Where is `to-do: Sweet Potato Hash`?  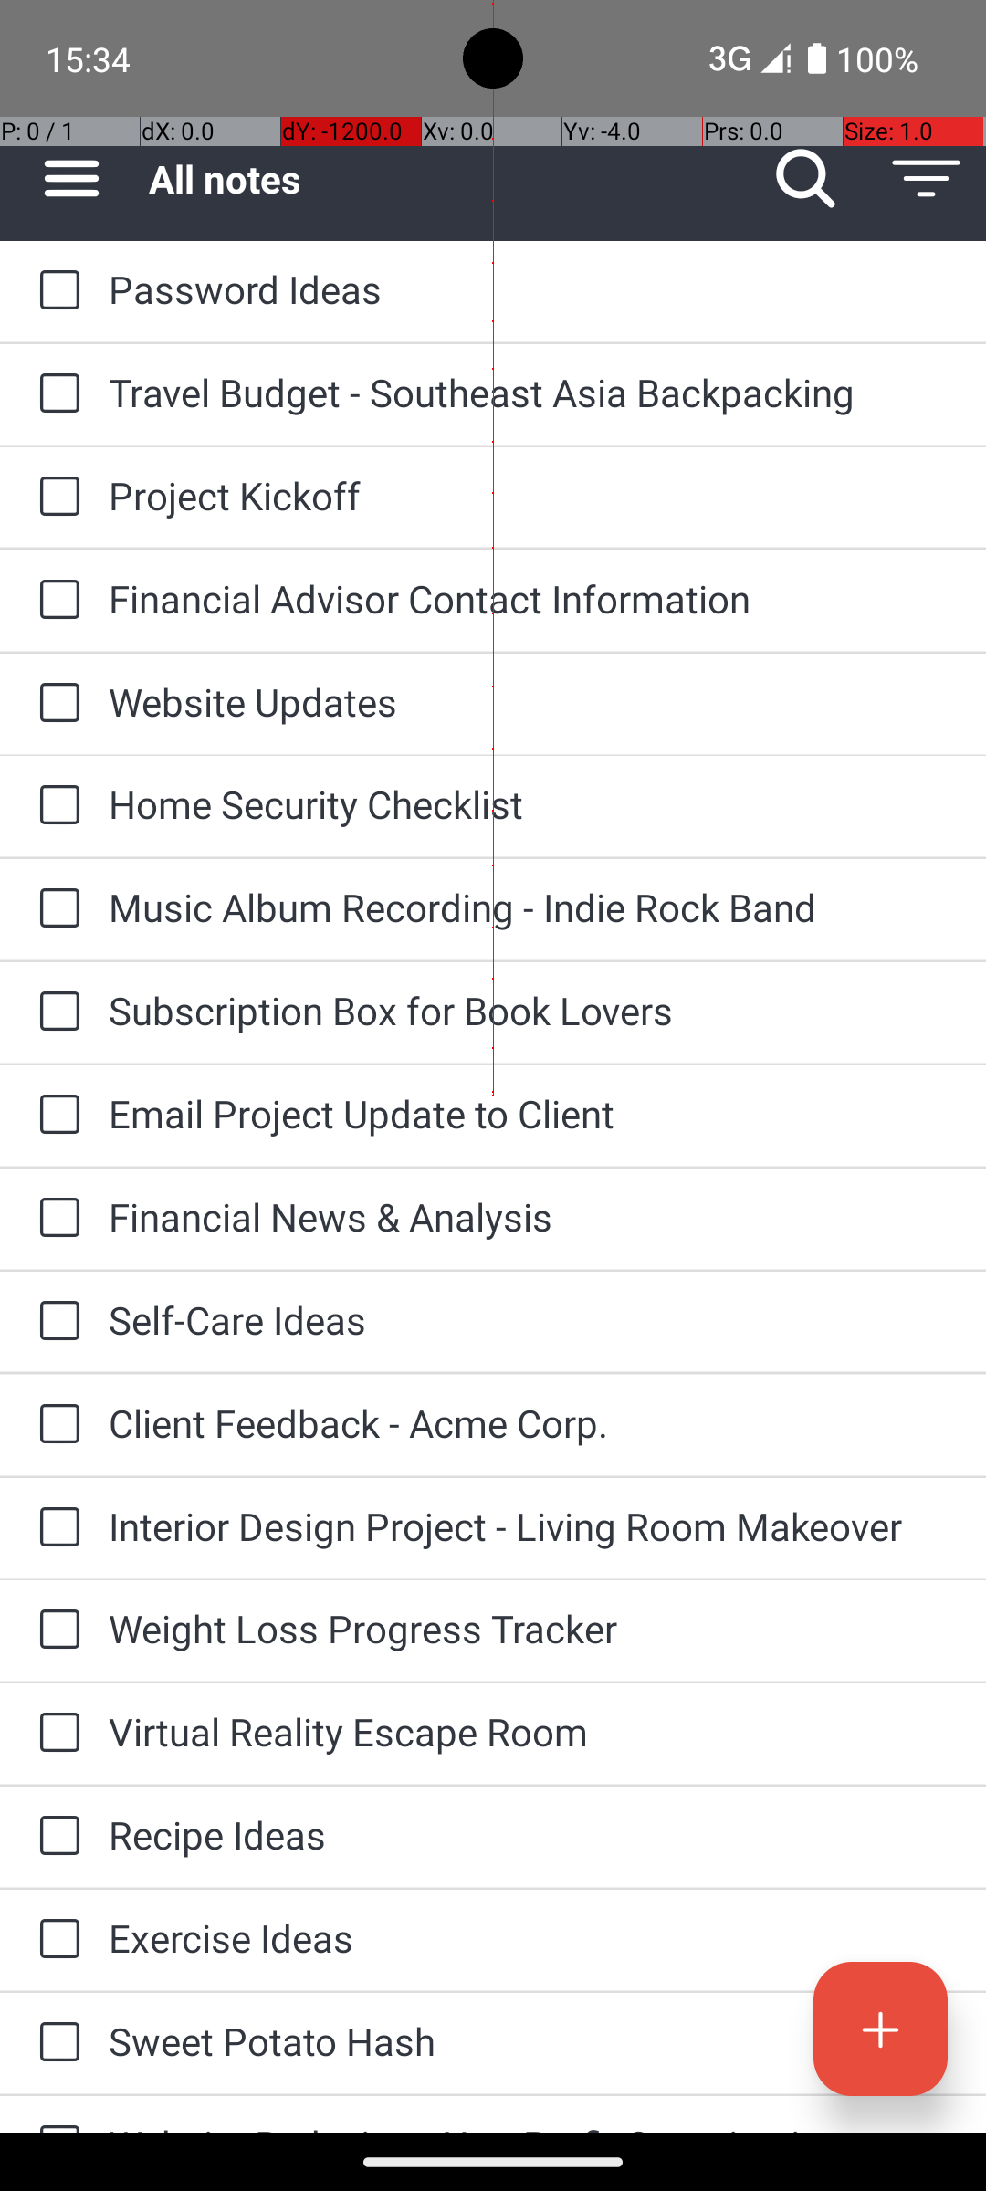 to-do: Sweet Potato Hash is located at coordinates (55, 2043).